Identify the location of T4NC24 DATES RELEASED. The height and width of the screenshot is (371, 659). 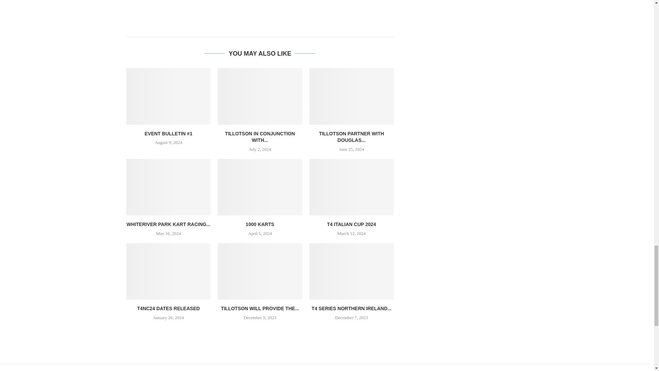
(169, 271).